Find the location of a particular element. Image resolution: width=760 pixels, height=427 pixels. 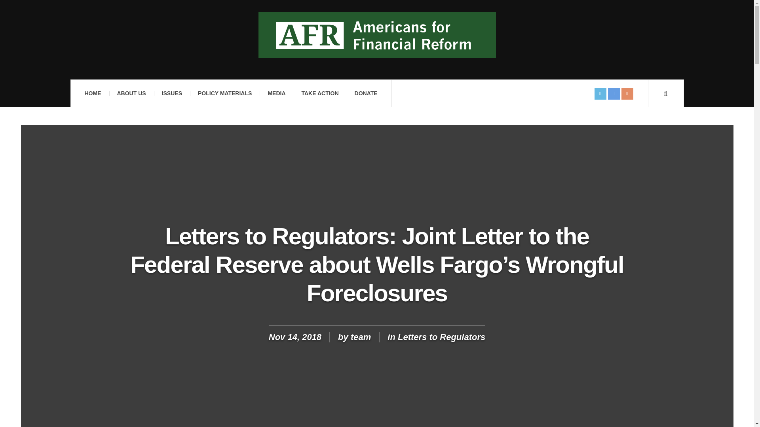

View all posts in Letters to Regulators is located at coordinates (441, 337).